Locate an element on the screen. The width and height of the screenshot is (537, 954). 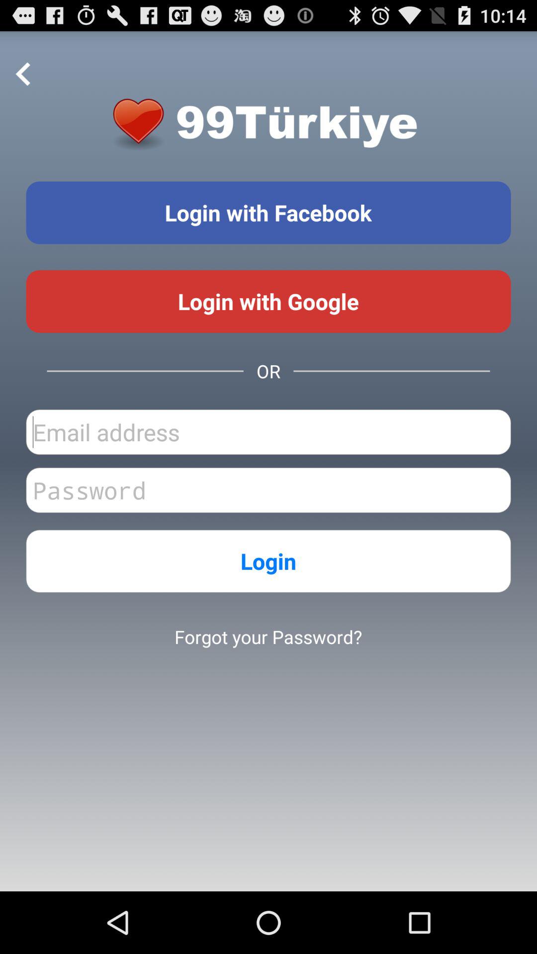
login with facebook is located at coordinates (268, 213).